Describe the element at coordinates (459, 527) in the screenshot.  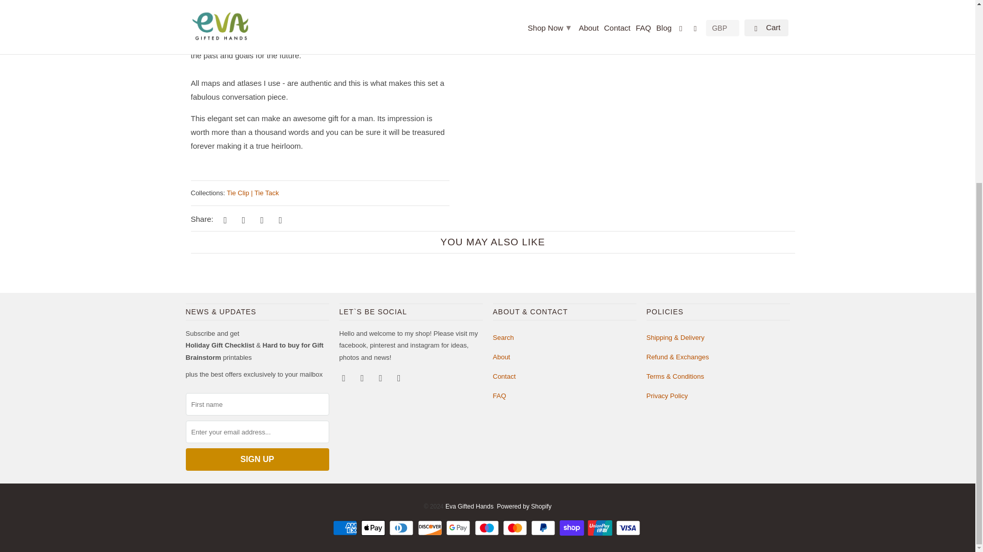
I see `Google Pay` at that location.